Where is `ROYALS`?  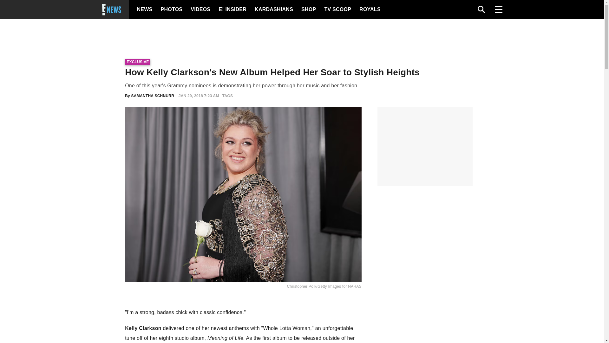 ROYALS is located at coordinates (370, 10).